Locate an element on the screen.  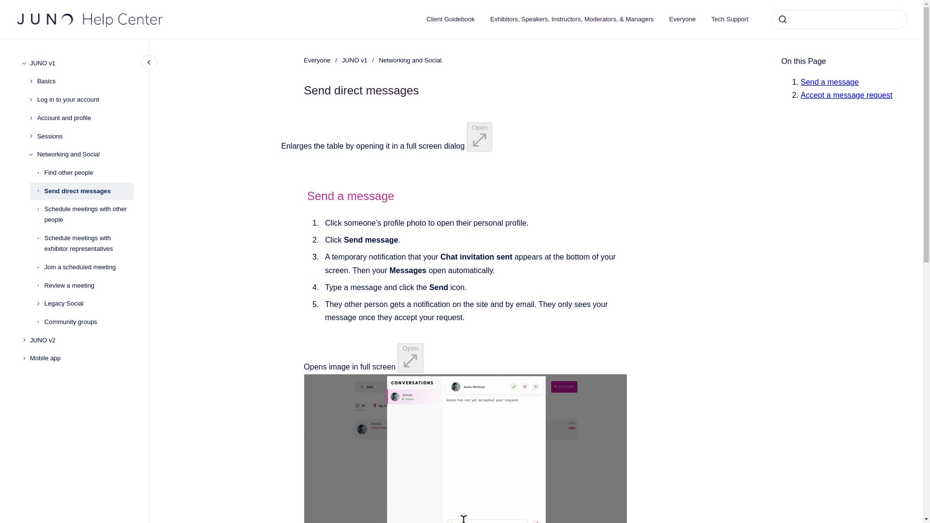
Account and profile is located at coordinates (85, 118).